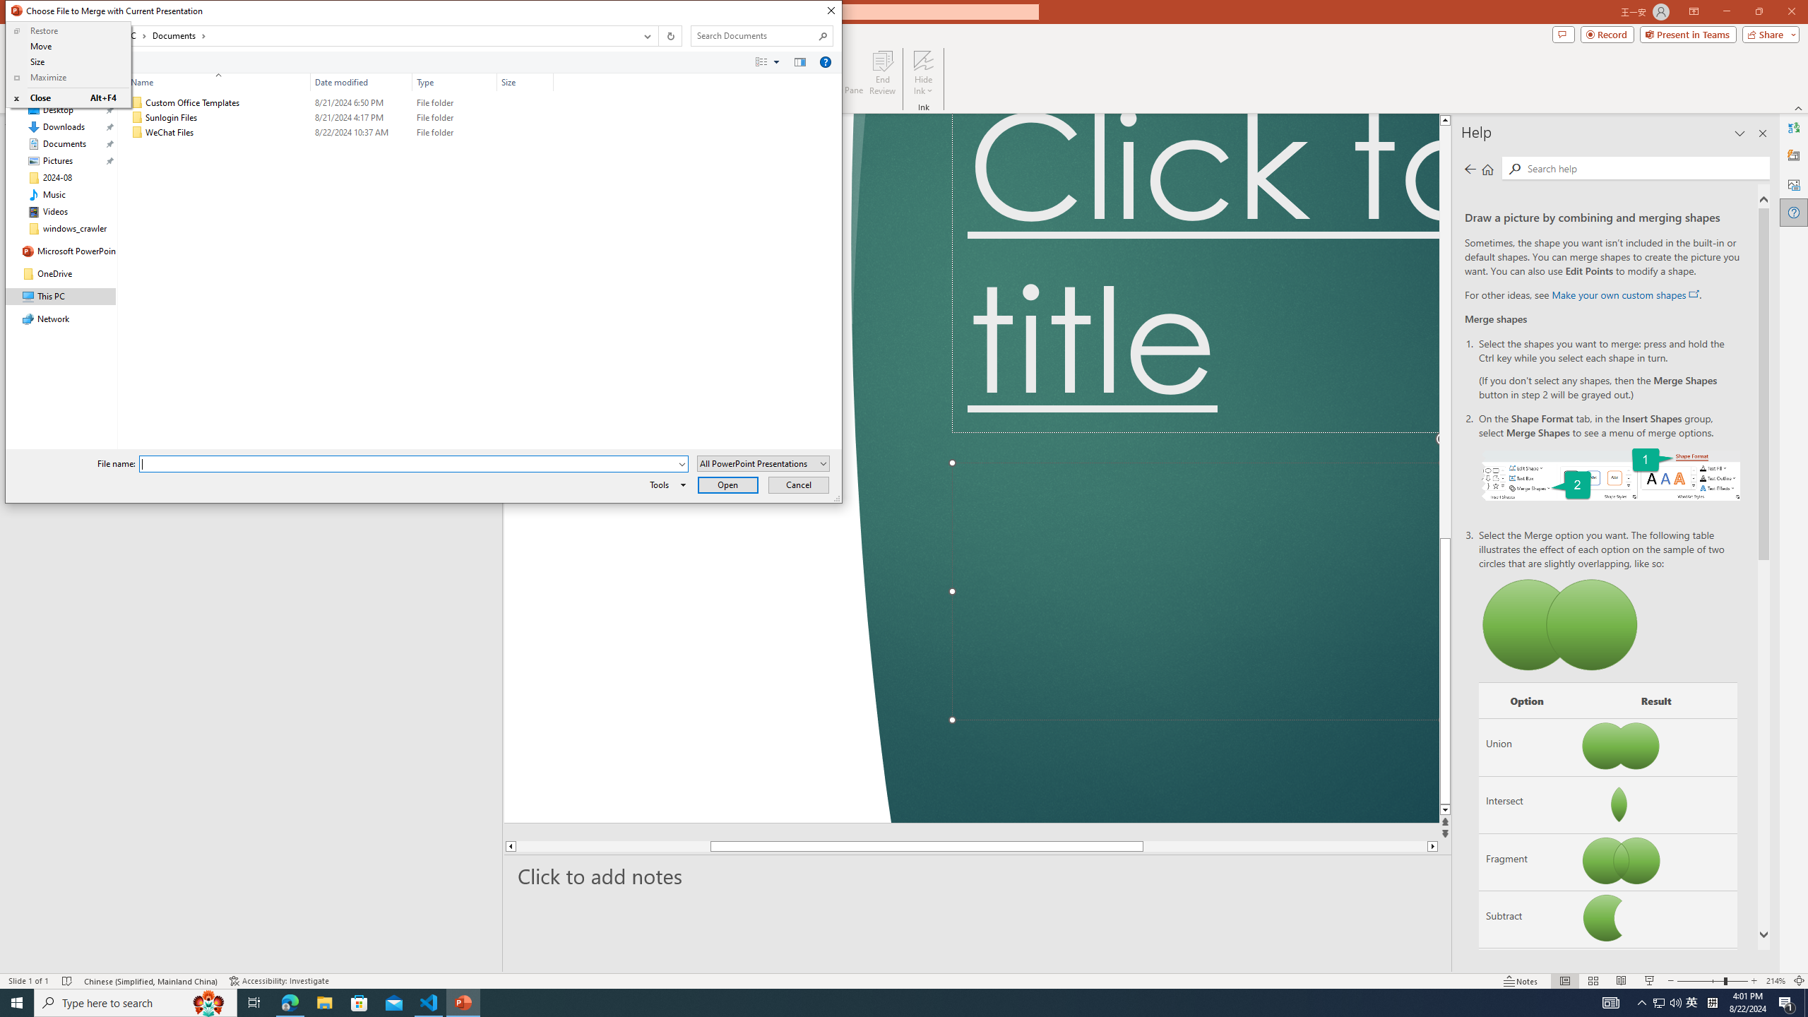 This screenshot has height=1017, width=1808. I want to click on Alt Text, so click(1794, 184).